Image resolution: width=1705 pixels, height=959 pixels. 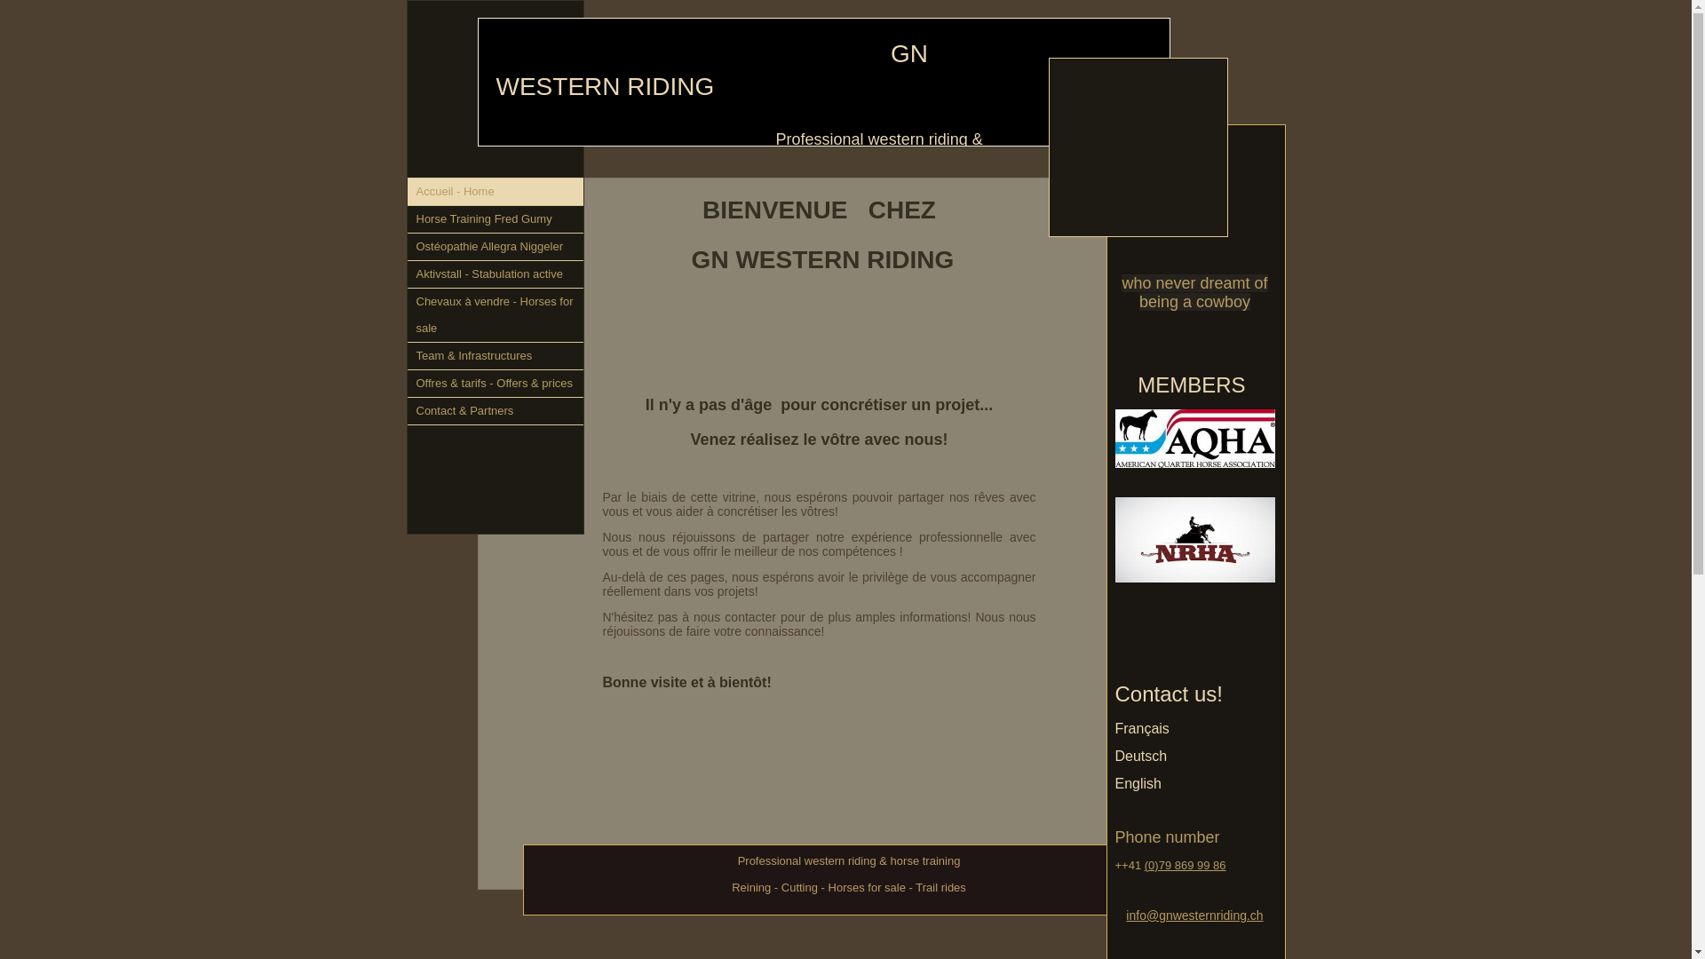 What do you see at coordinates (1186, 865) in the screenshot?
I see `(0)79 869 99 86` at bounding box center [1186, 865].